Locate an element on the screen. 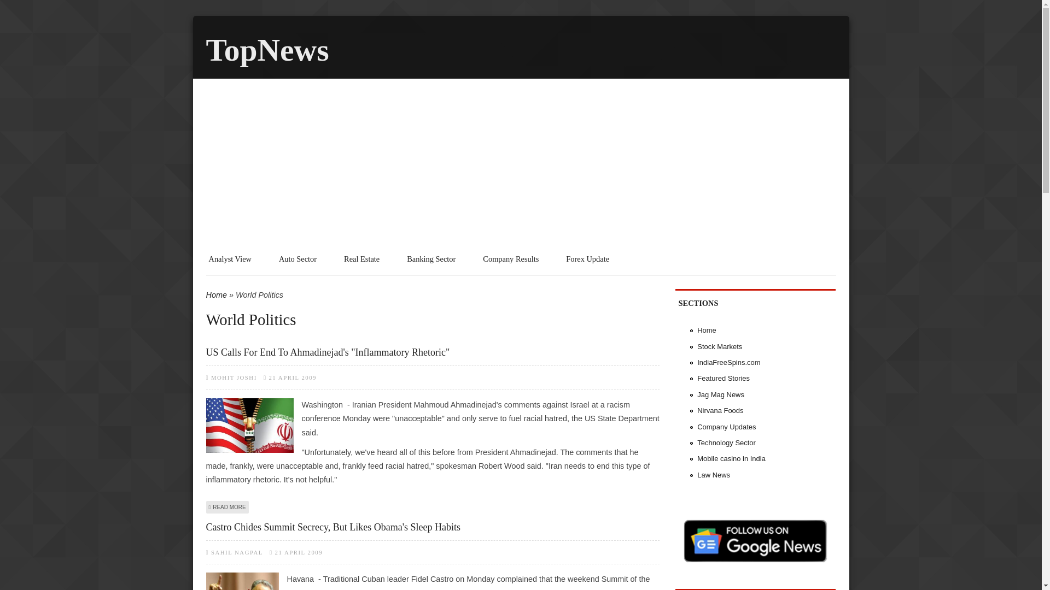  Featured Stories is located at coordinates (723, 378).